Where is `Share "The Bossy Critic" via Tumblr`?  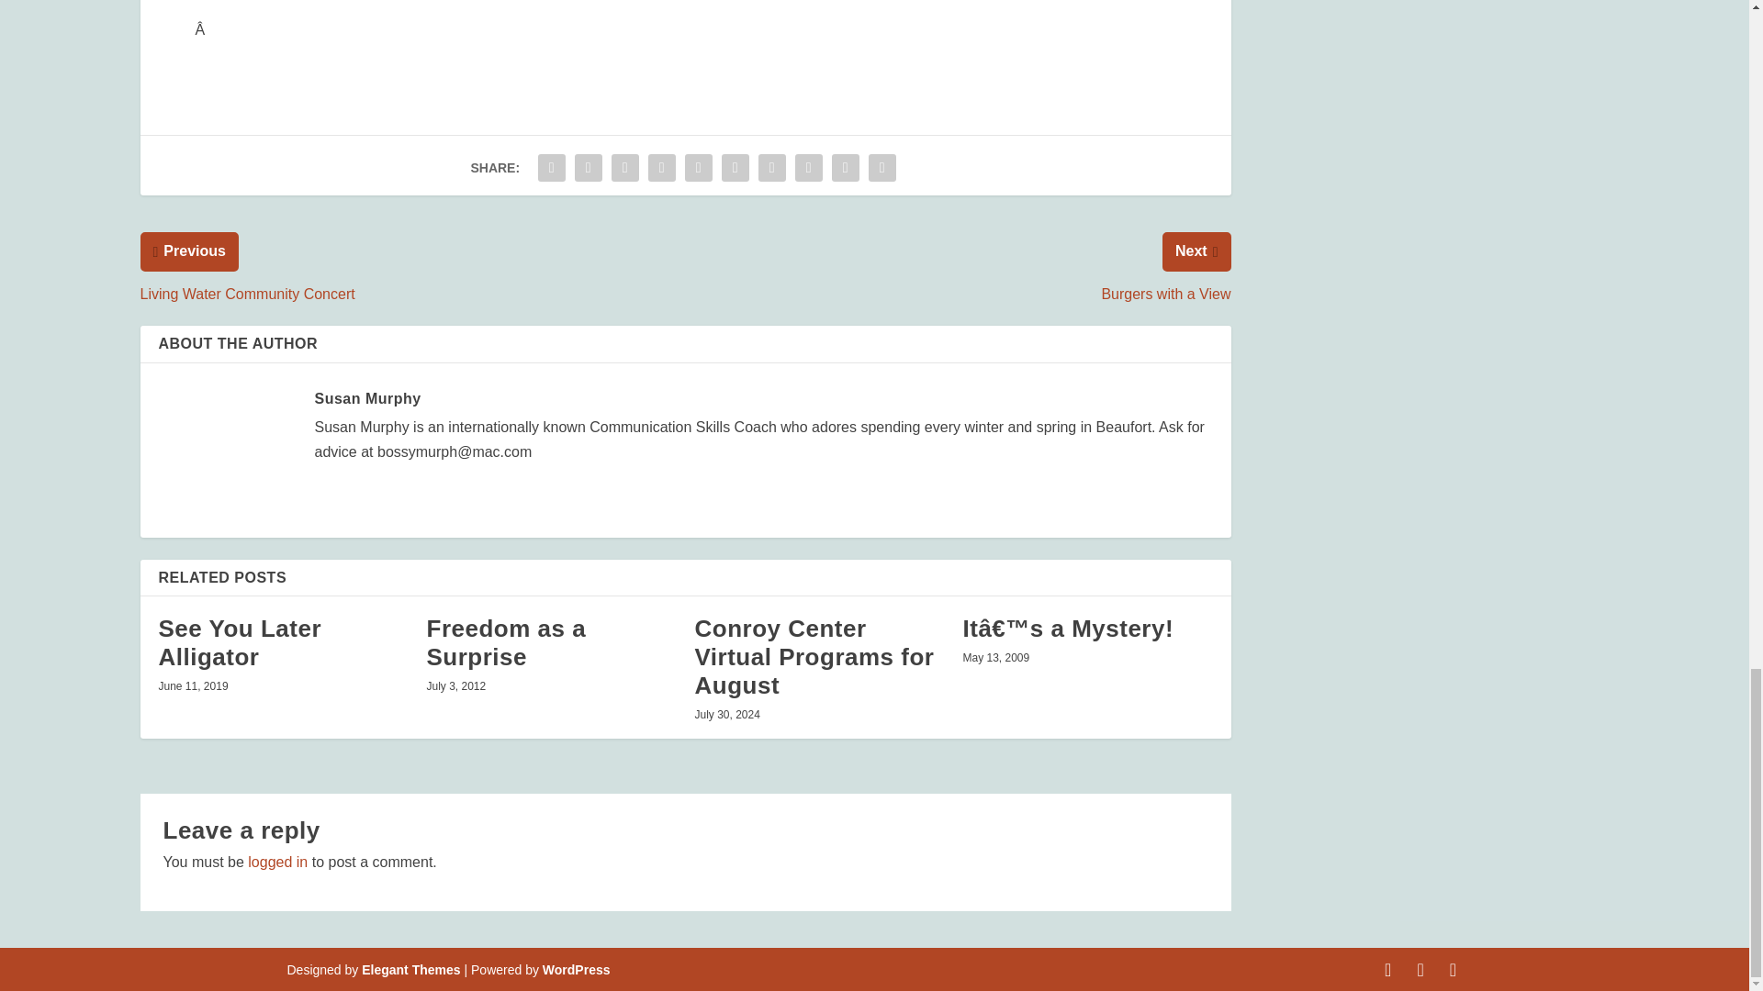 Share "The Bossy Critic" via Tumblr is located at coordinates (661, 168).